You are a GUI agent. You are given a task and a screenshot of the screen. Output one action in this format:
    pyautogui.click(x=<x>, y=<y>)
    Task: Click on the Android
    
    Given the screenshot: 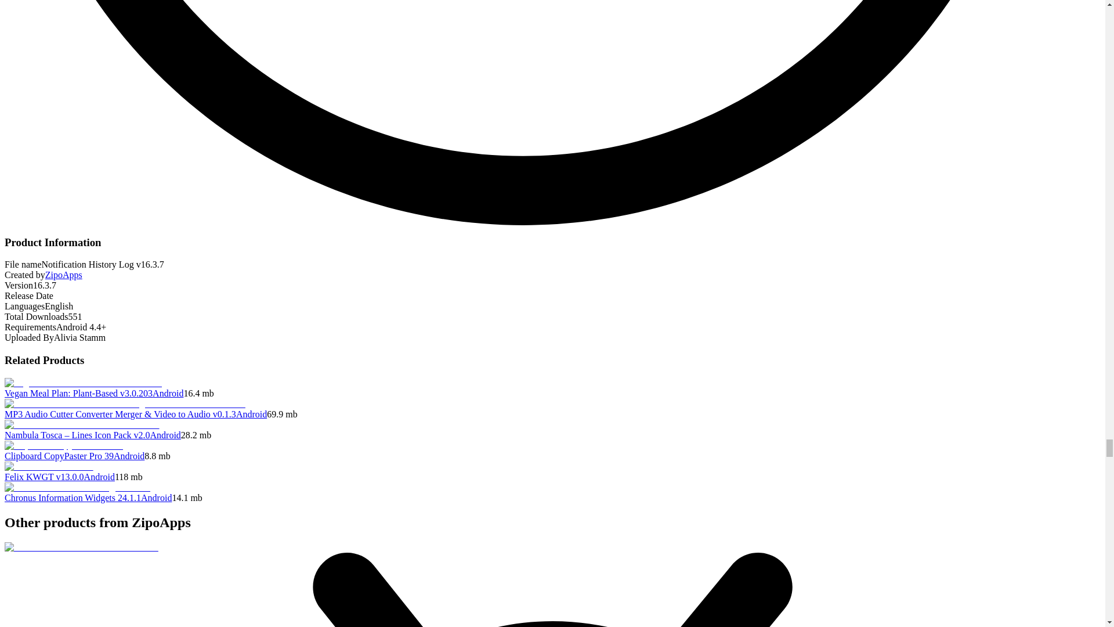 What is the action you would take?
    pyautogui.click(x=168, y=392)
    